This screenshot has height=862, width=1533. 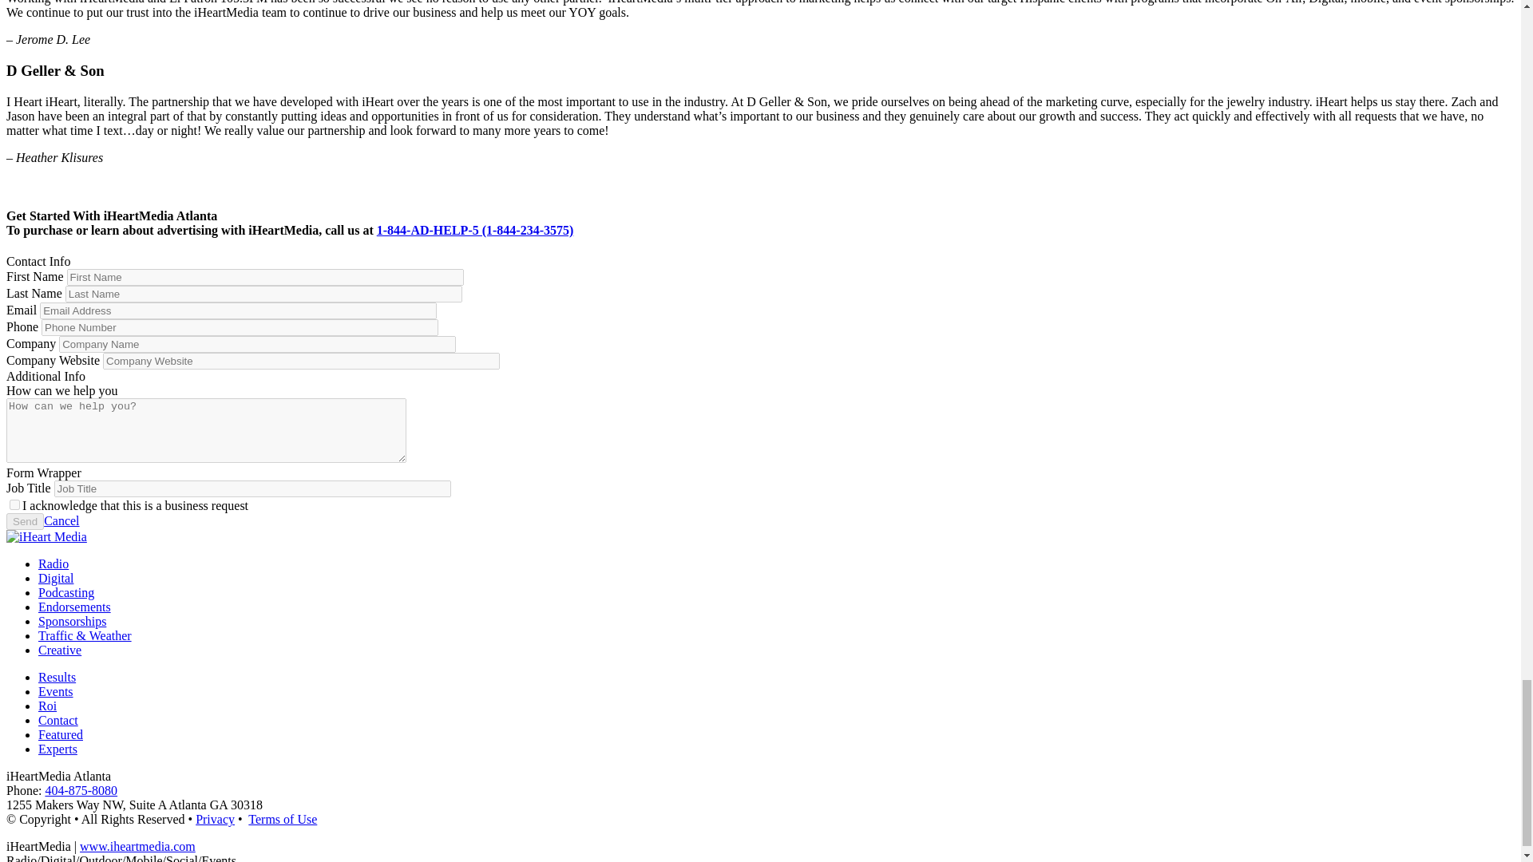 What do you see at coordinates (57, 677) in the screenshot?
I see `Creative` at bounding box center [57, 677].